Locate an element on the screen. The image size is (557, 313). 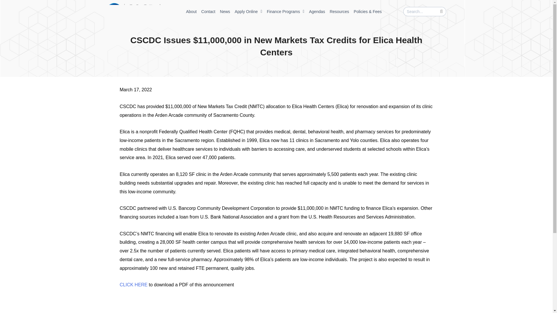
Apply Online is located at coordinates (248, 12).